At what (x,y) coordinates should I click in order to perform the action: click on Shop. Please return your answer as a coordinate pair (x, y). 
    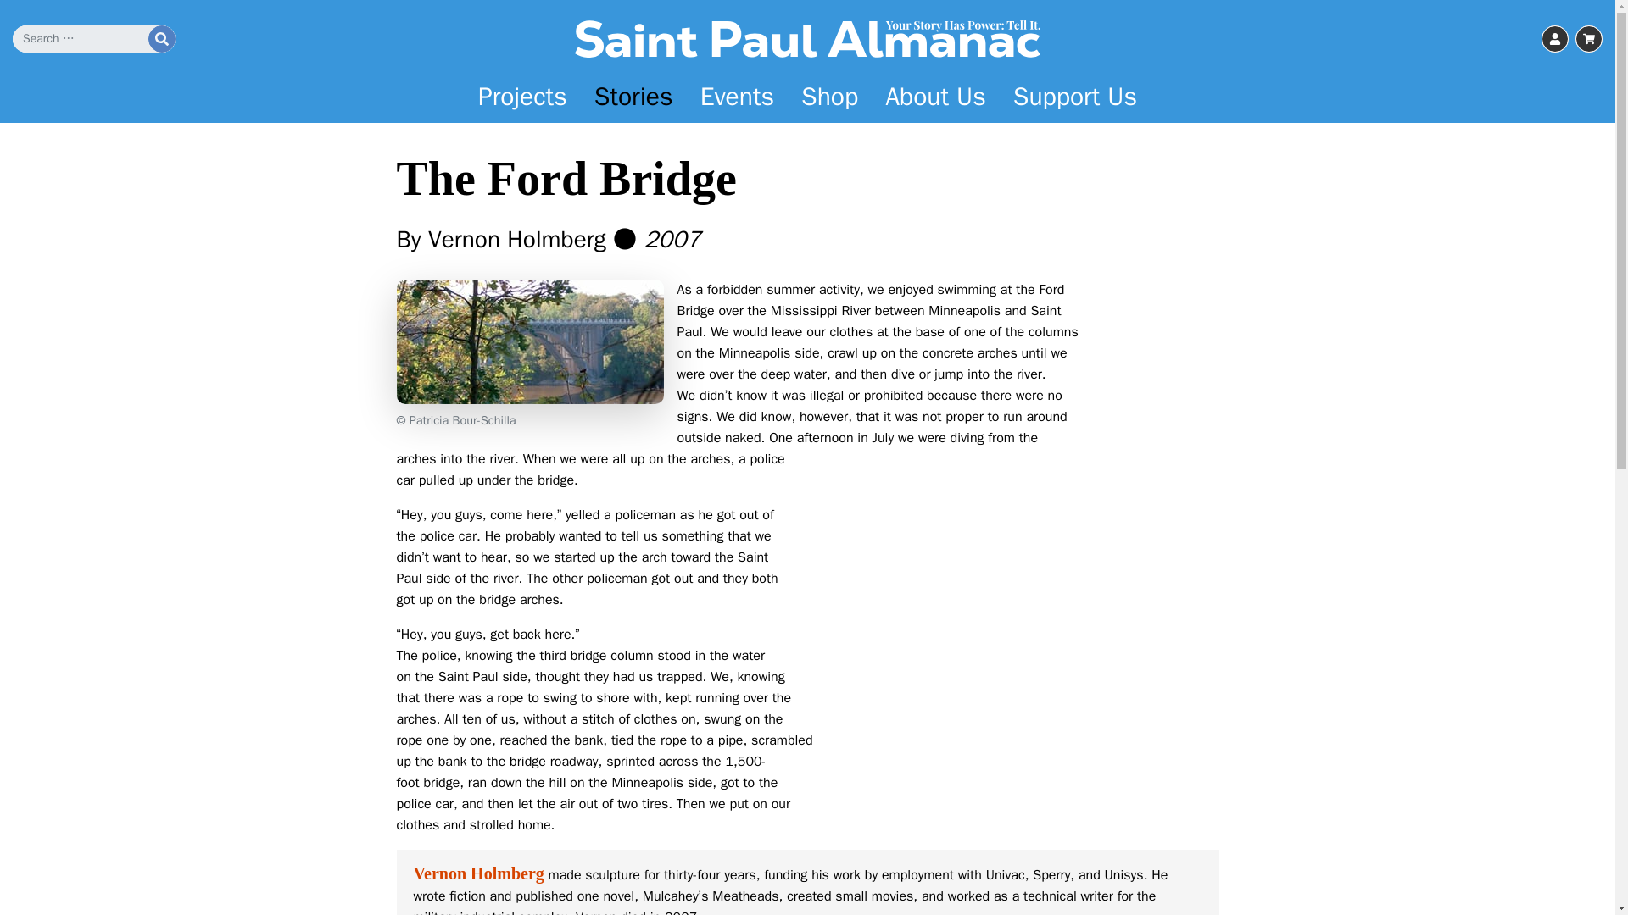
    Looking at the image, I should click on (829, 97).